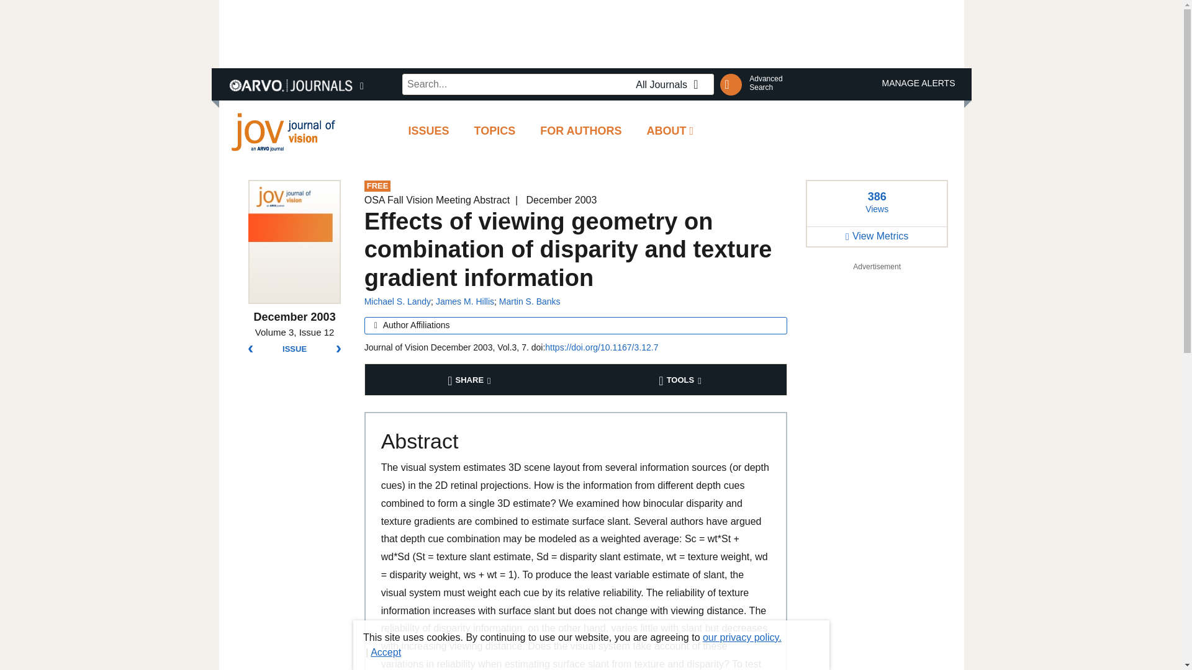 The image size is (1192, 670). Describe the element at coordinates (670, 130) in the screenshot. I see `Michael S. Landy` at that location.